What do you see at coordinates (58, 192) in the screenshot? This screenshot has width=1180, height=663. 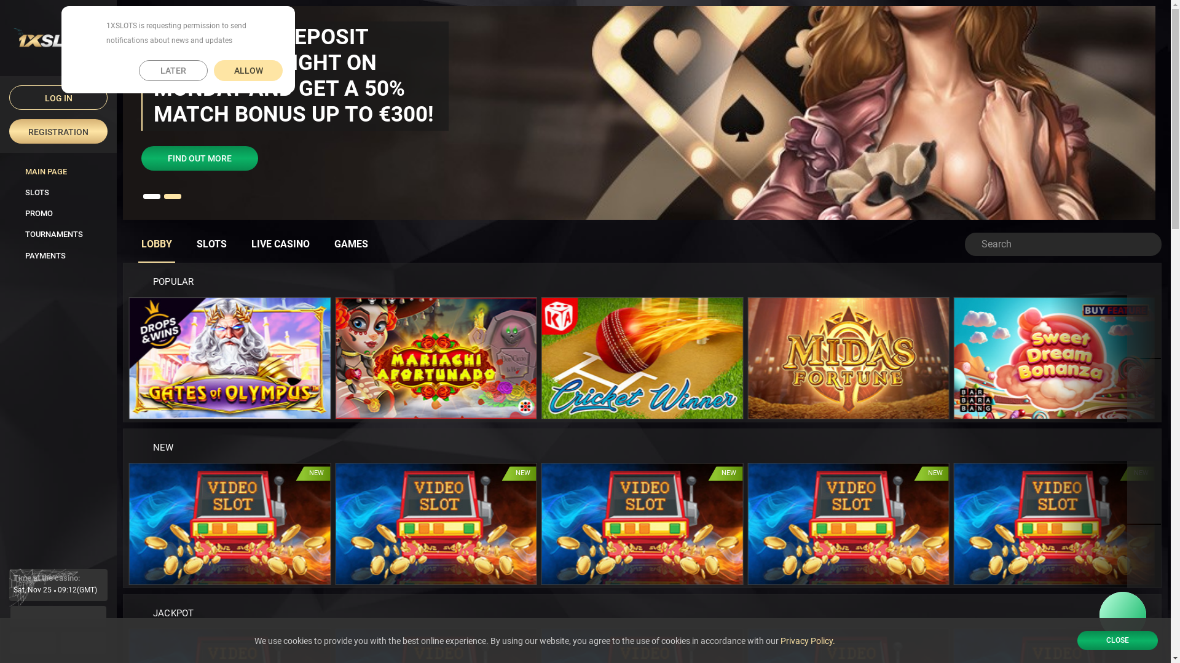 I see `SLOTS` at bounding box center [58, 192].